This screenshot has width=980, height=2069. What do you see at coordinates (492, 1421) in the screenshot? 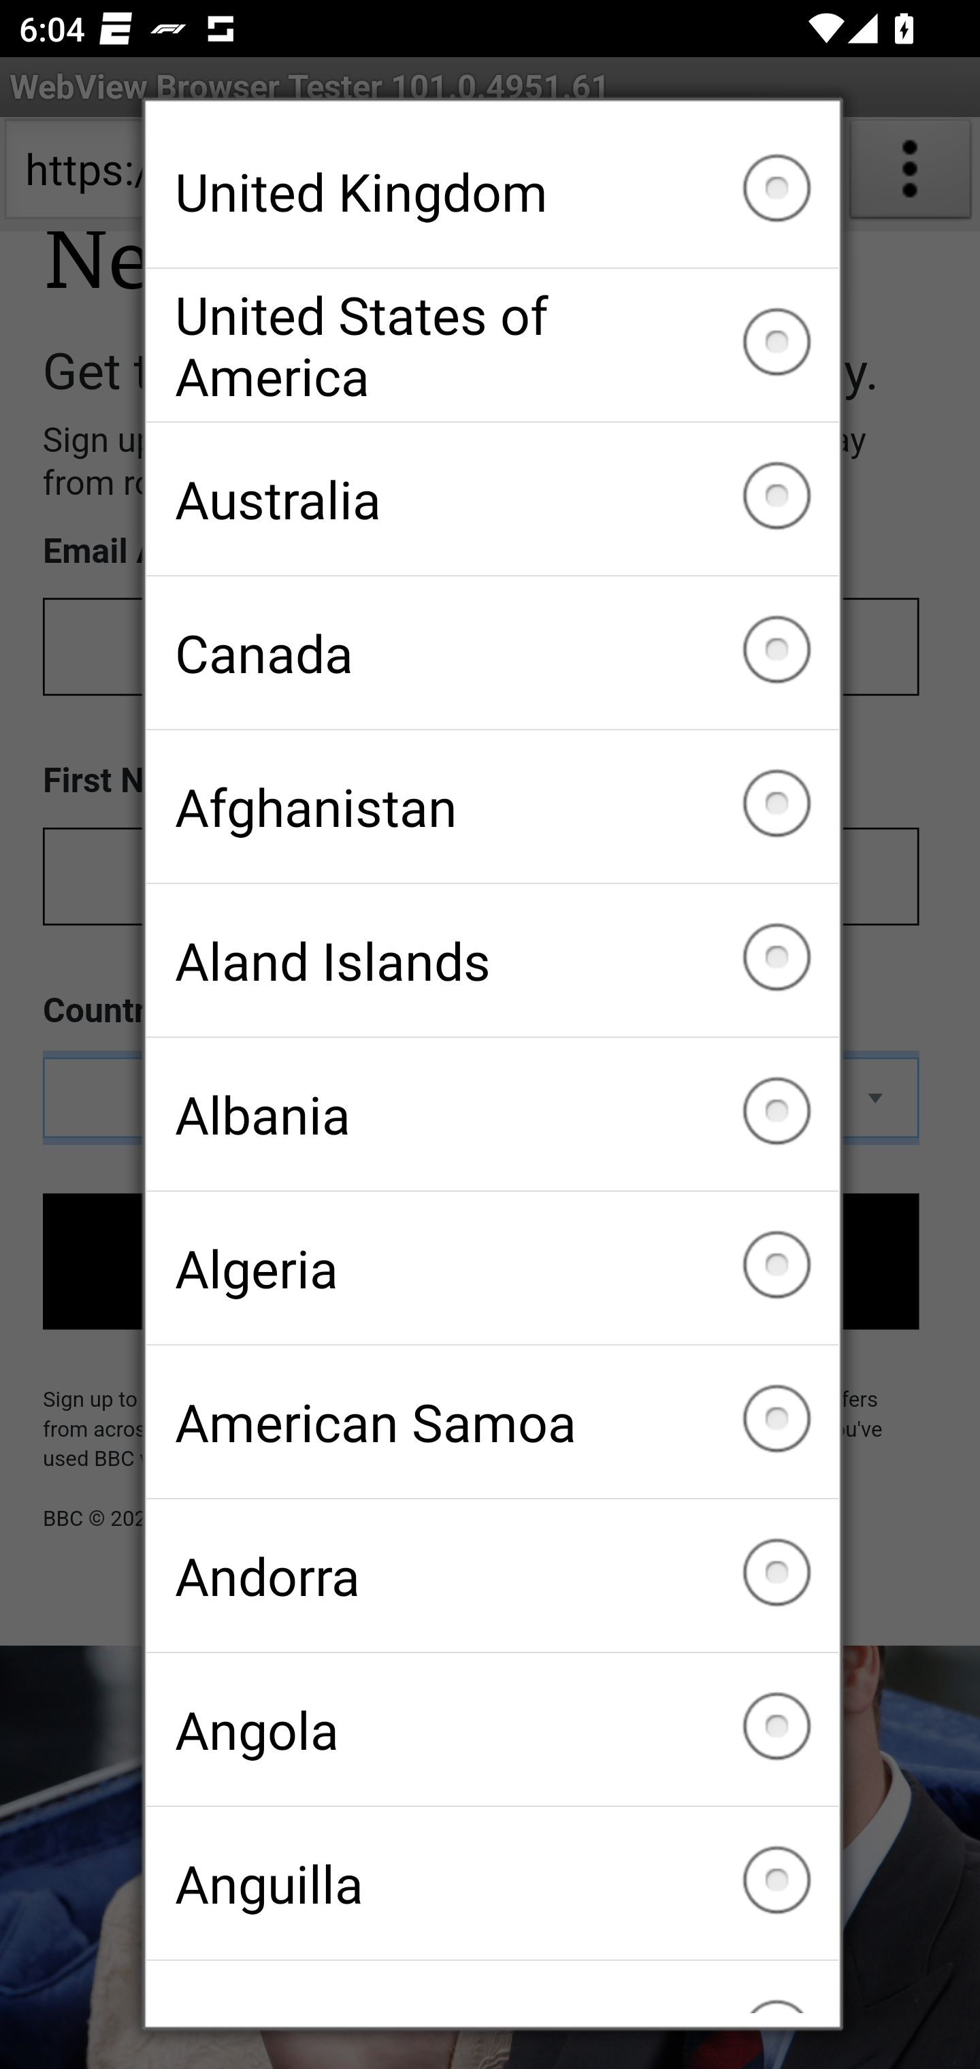
I see `American Samoa` at bounding box center [492, 1421].